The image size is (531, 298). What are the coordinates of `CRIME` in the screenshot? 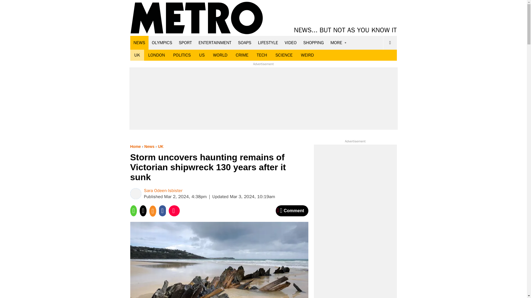 It's located at (242, 55).